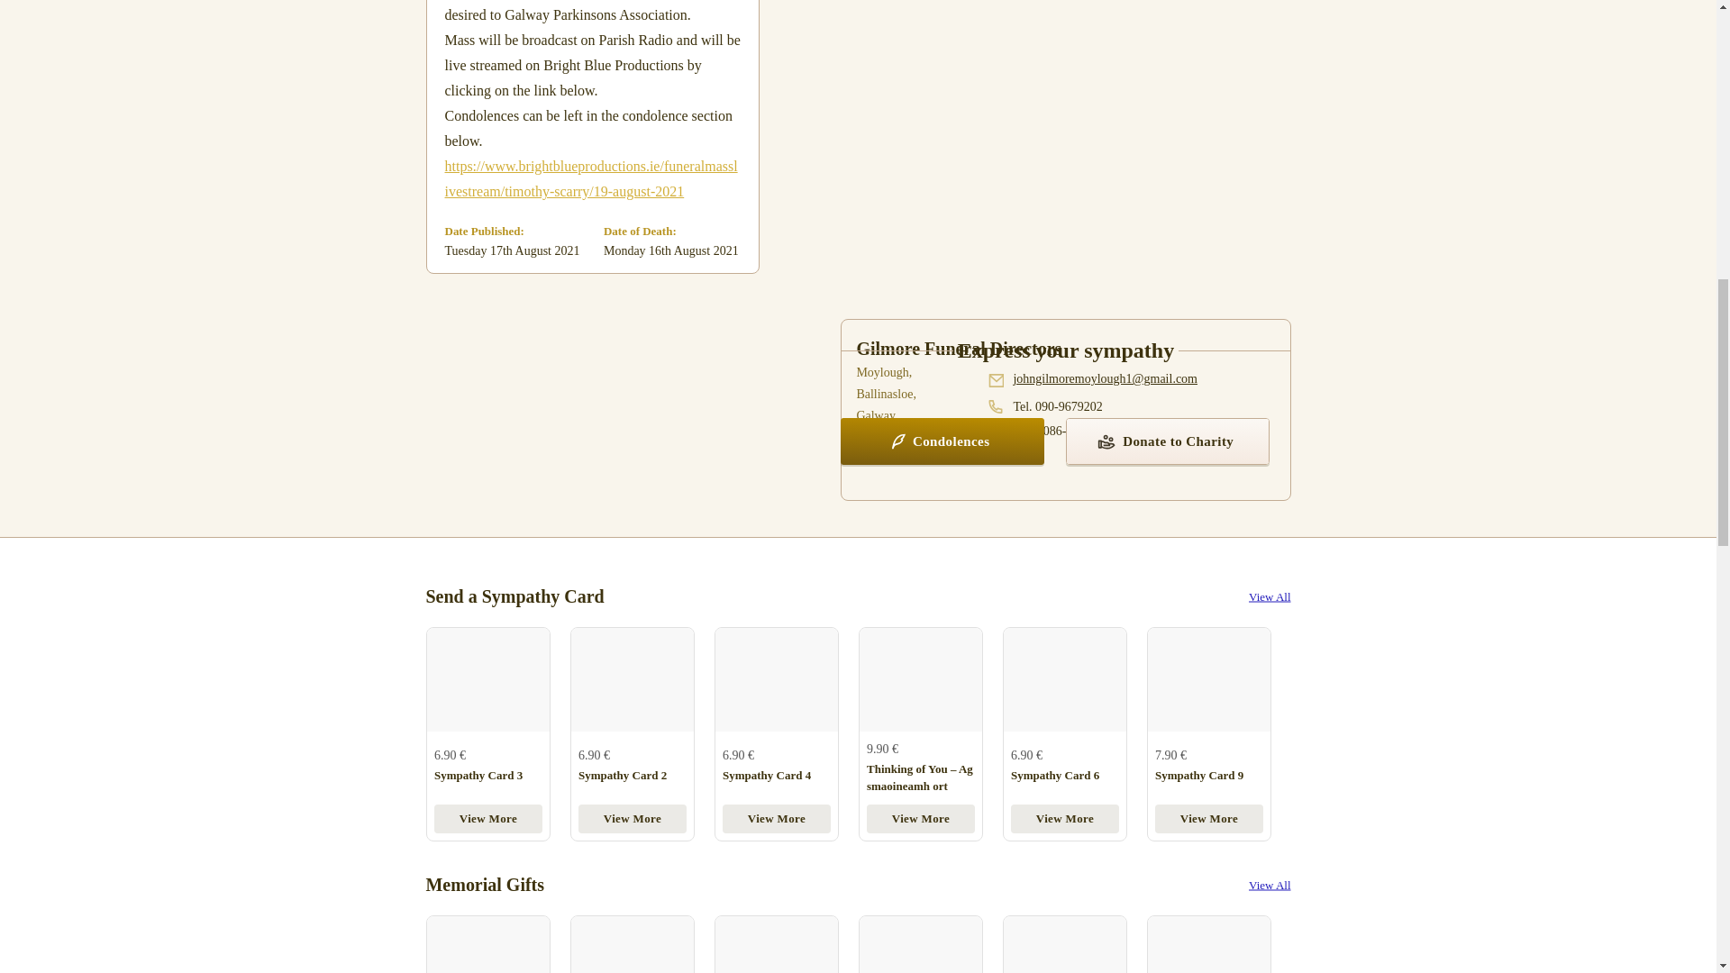 This screenshot has width=1730, height=973. I want to click on View All, so click(1270, 596).